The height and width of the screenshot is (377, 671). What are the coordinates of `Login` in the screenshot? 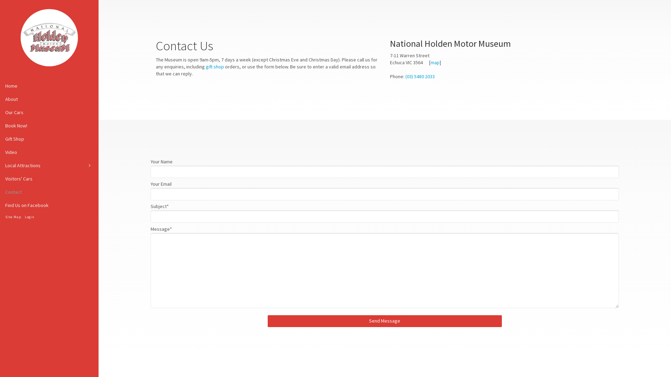 It's located at (30, 217).